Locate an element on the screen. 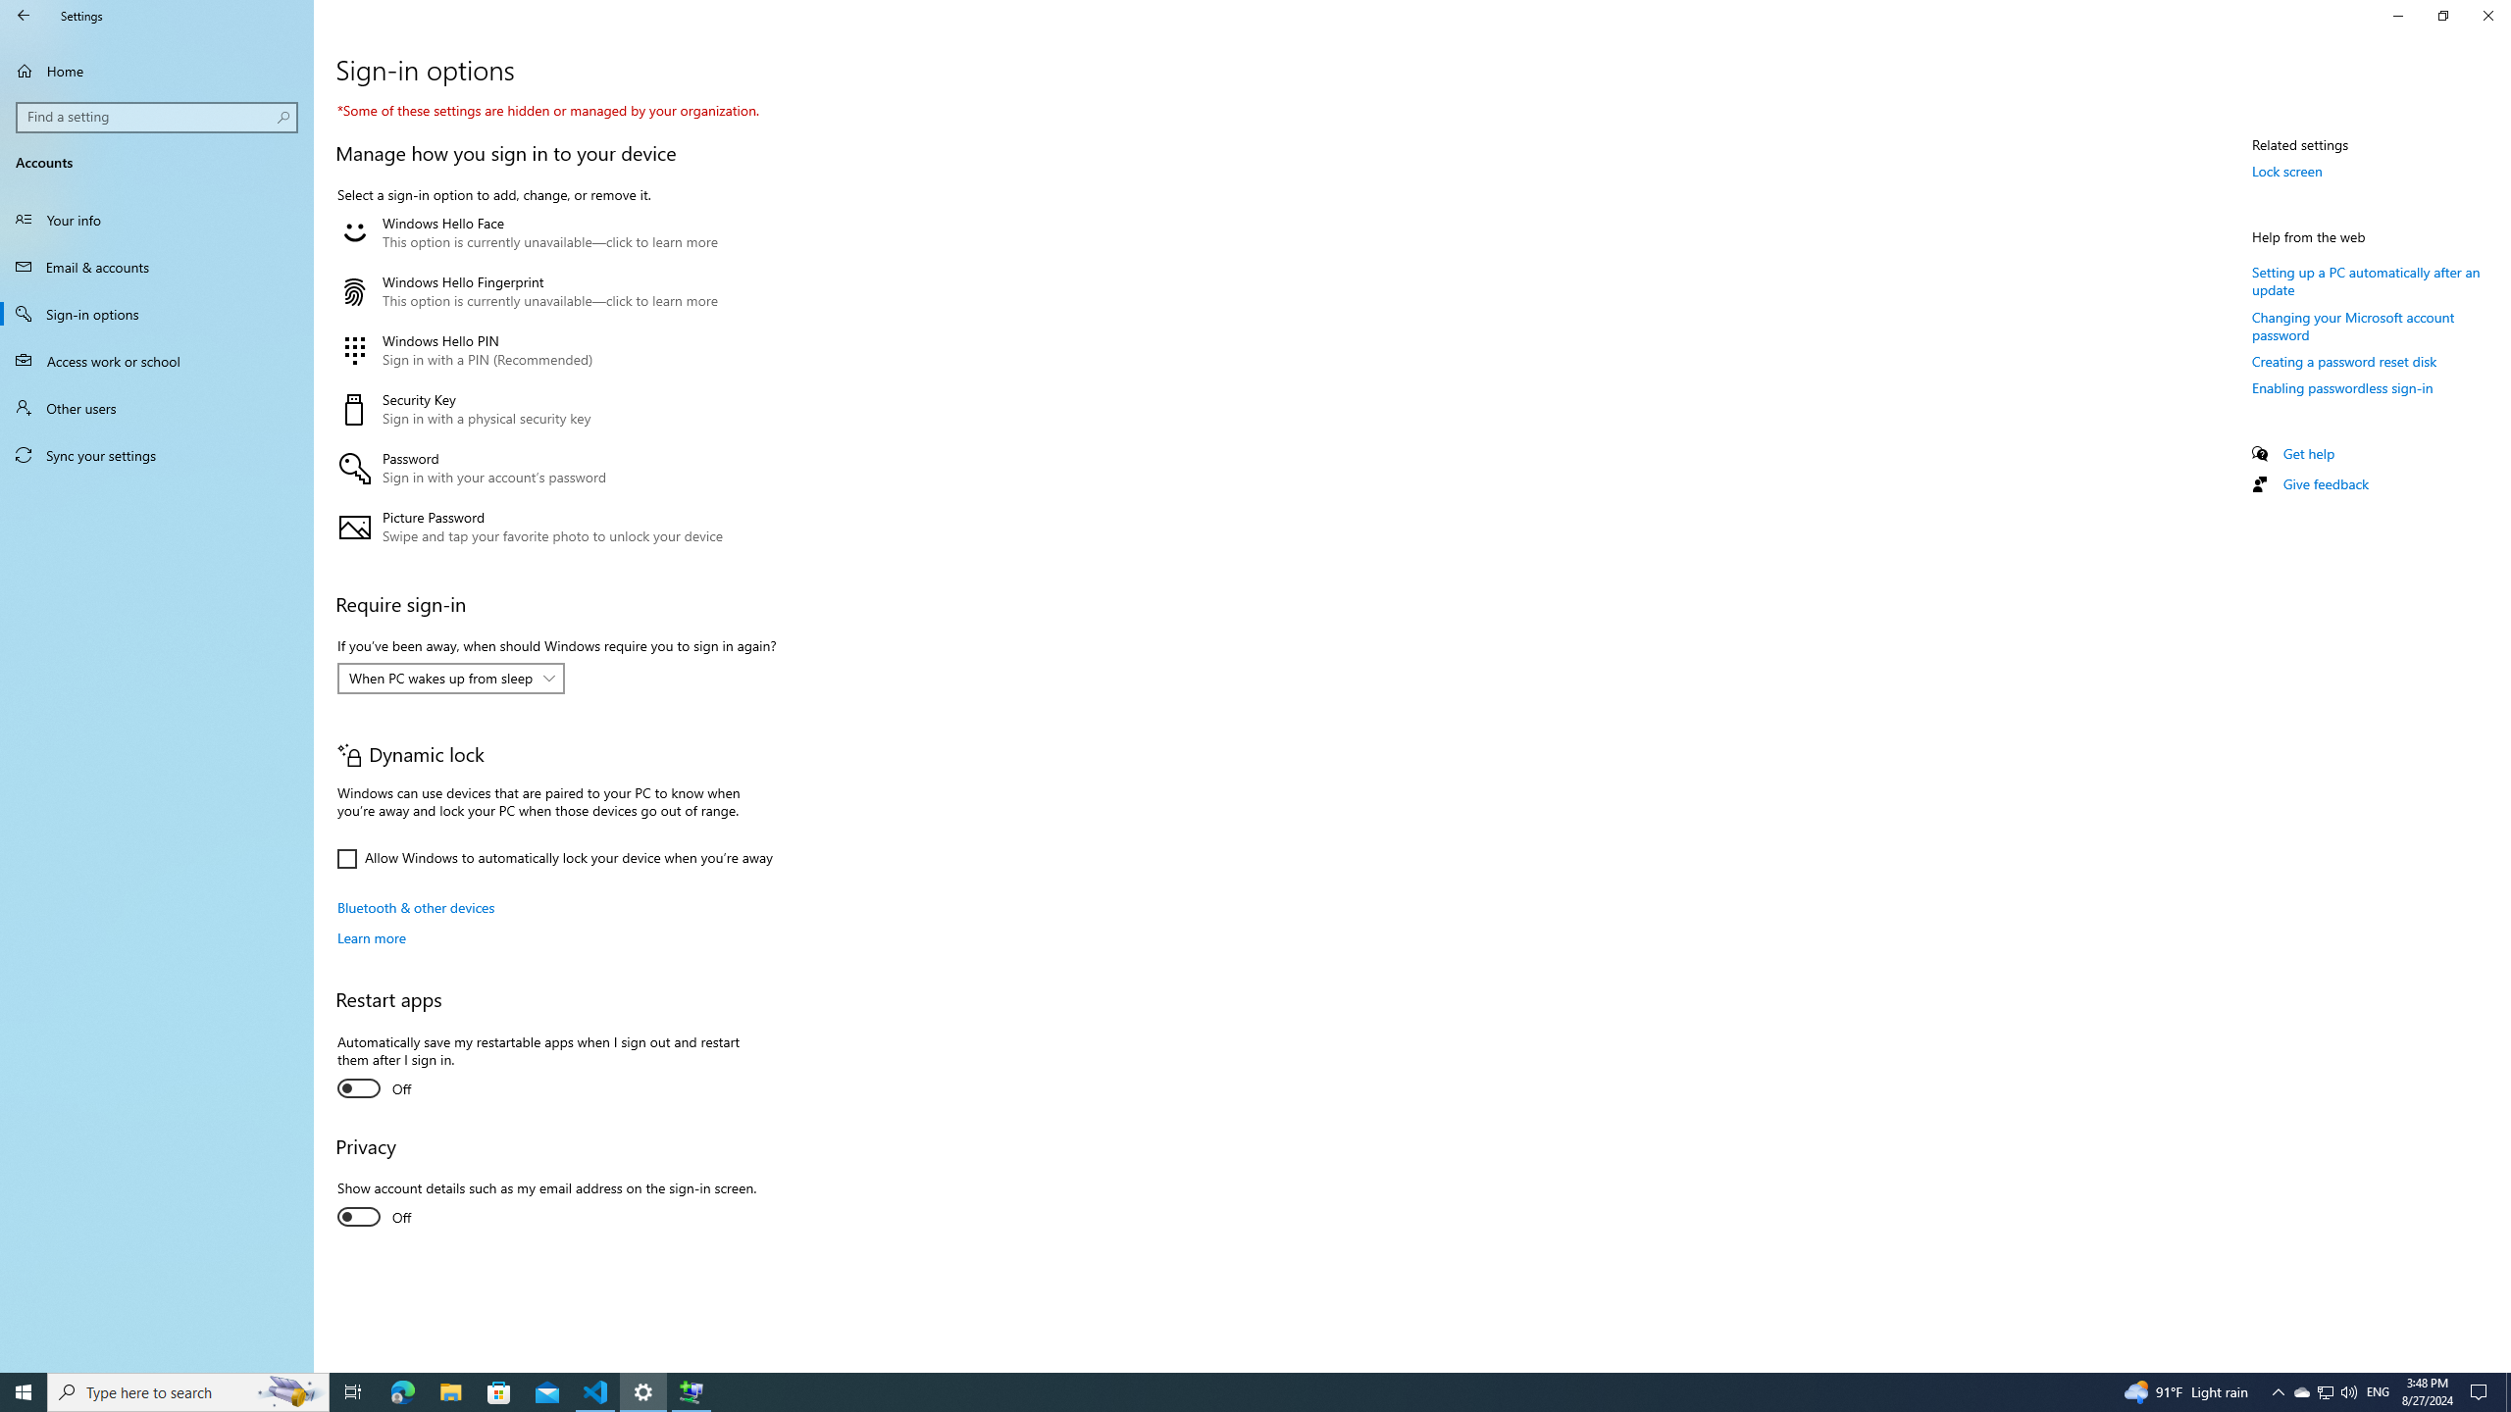 The width and height of the screenshot is (2511, 1412). Restore Settings is located at coordinates (2442, 16).